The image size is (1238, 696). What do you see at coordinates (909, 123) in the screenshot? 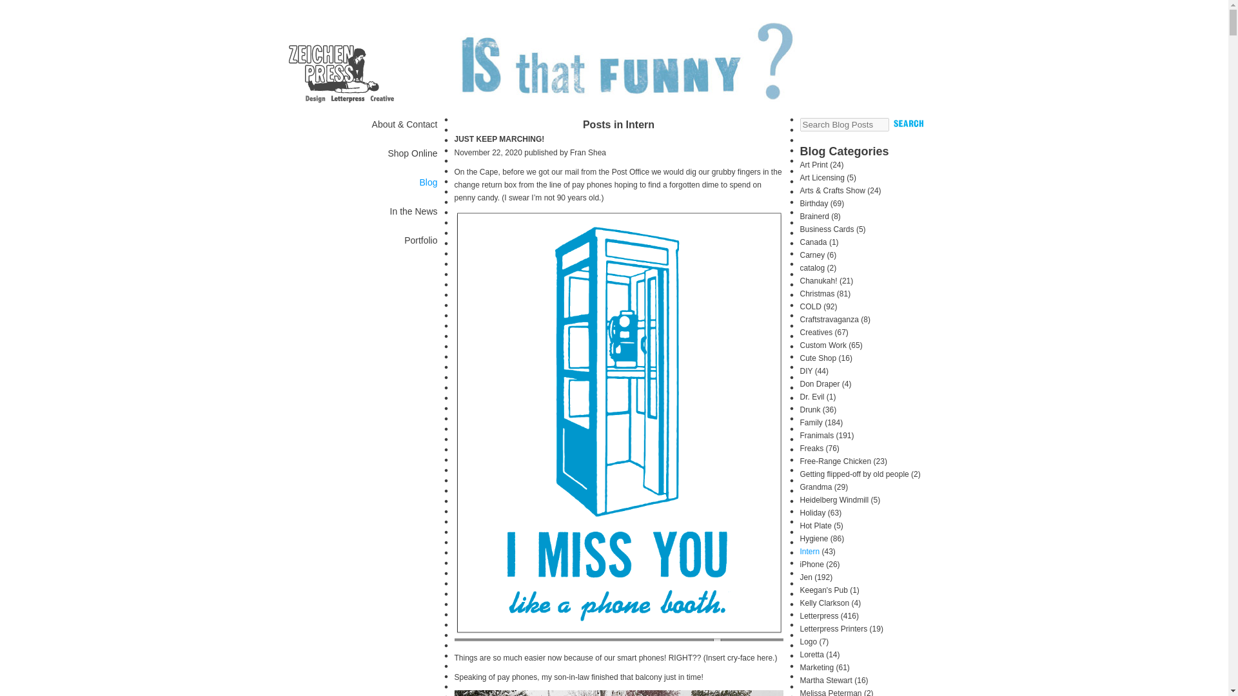
I see `Search` at bounding box center [909, 123].